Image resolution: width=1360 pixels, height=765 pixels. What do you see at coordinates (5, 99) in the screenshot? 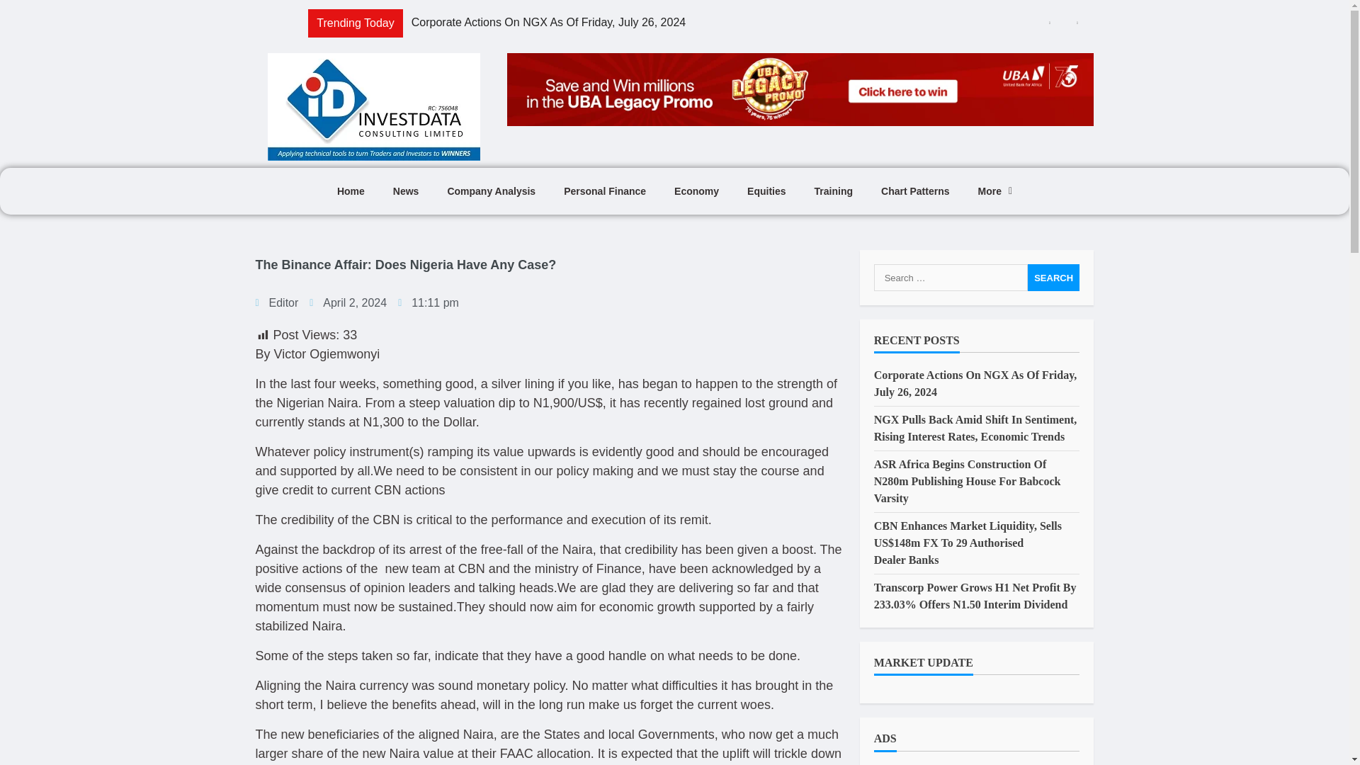
I see `WhatsApp` at bounding box center [5, 99].